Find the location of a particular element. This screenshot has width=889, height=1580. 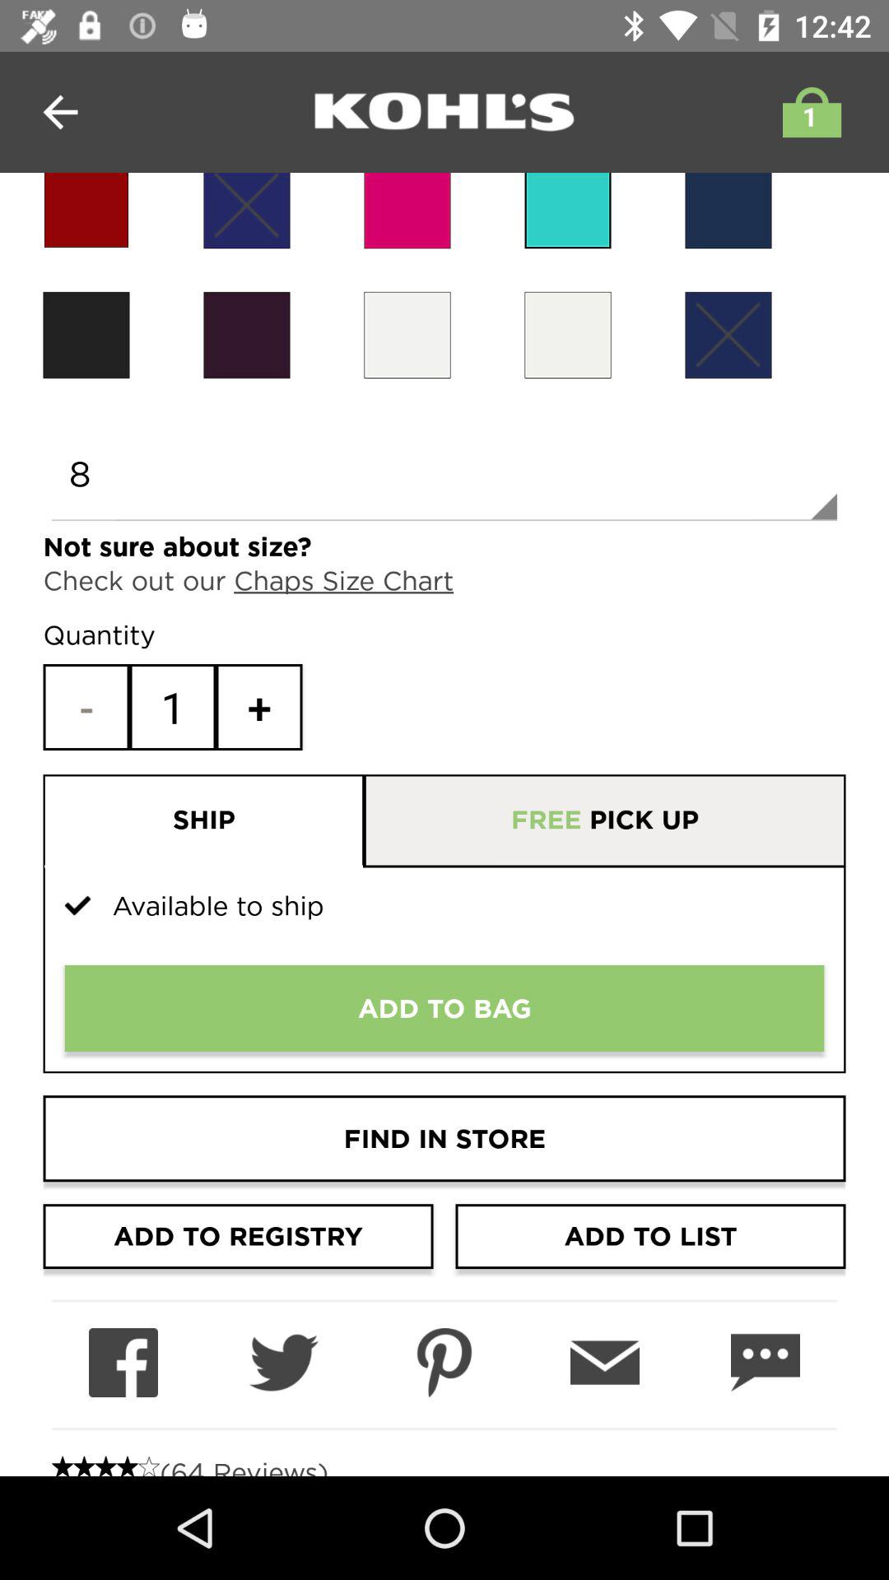

send product information to facebook is located at coordinates (123, 1363).